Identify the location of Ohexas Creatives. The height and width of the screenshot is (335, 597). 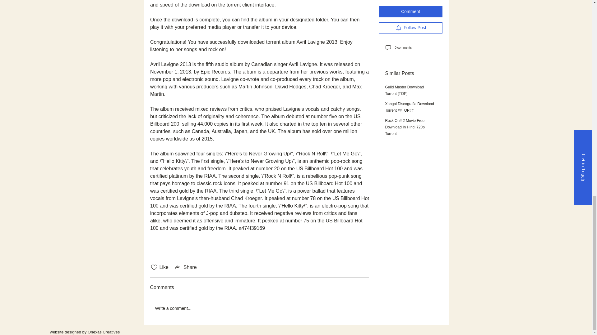
(104, 332).